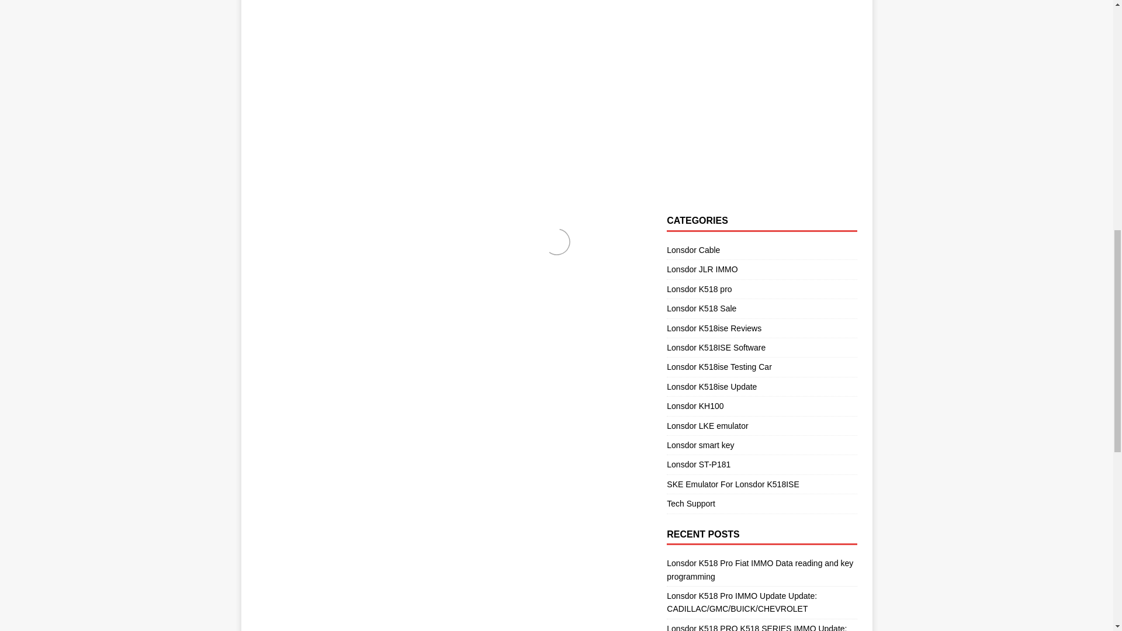  Describe the element at coordinates (761, 484) in the screenshot. I see `SKE Emulator For Lonsdor K518ISE` at that location.